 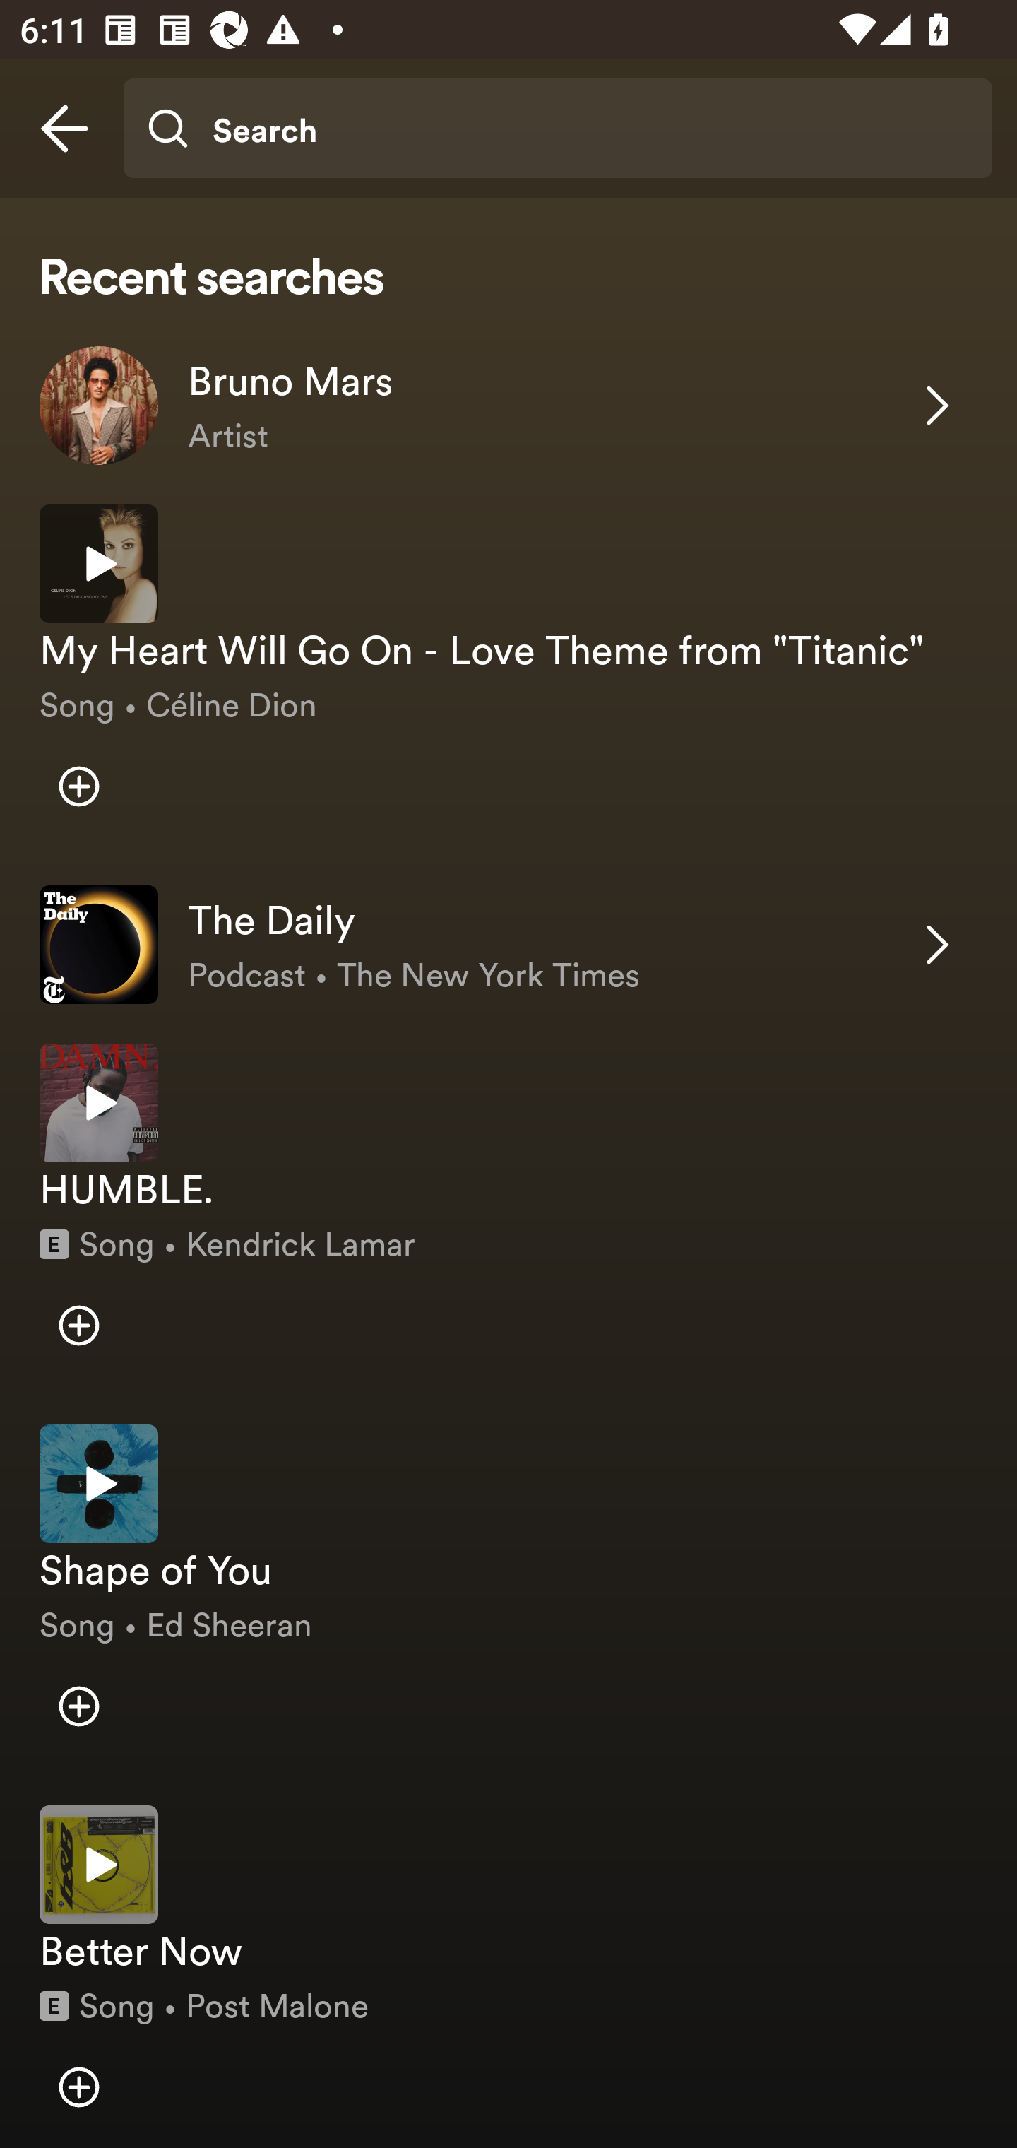 What do you see at coordinates (78, 2086) in the screenshot?
I see `Add item` at bounding box center [78, 2086].